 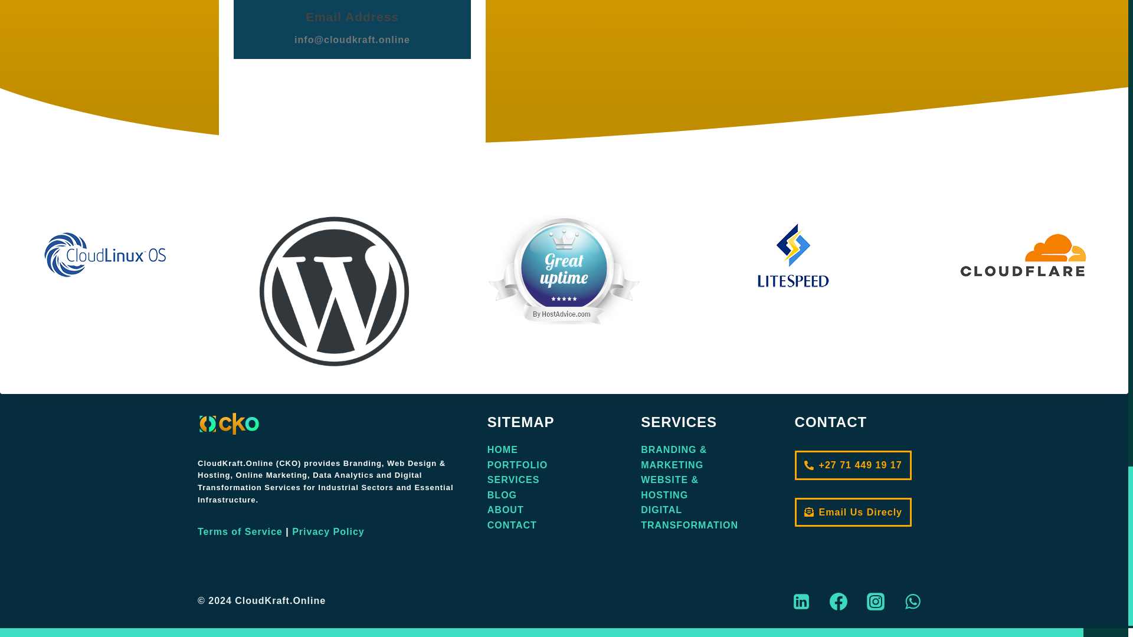 What do you see at coordinates (853, 512) in the screenshot?
I see `Email Us Direcly` at bounding box center [853, 512].